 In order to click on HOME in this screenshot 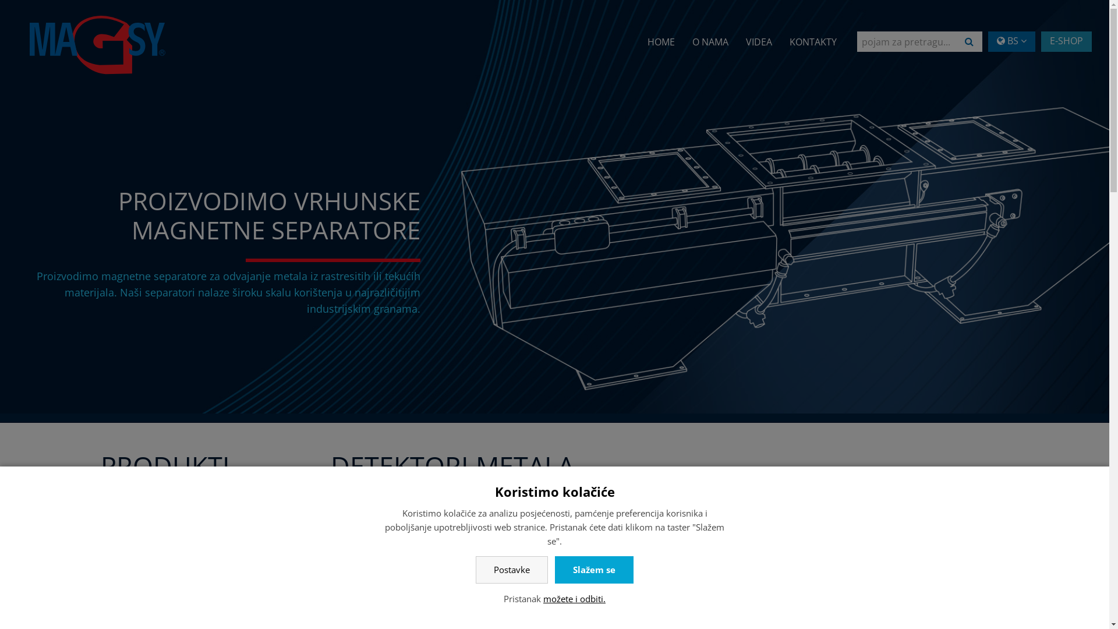, I will do `click(661, 28)`.